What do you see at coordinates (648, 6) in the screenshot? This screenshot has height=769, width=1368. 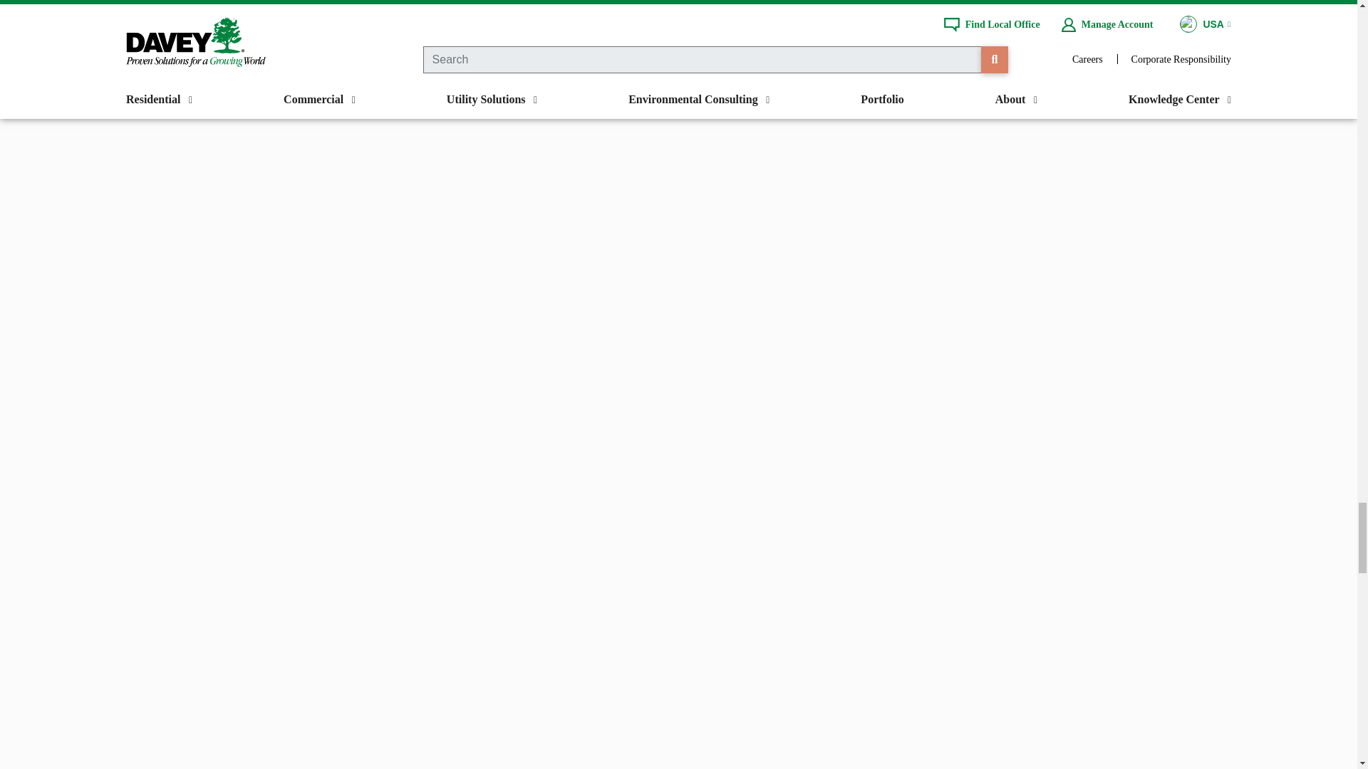 I see `Pinterest` at bounding box center [648, 6].